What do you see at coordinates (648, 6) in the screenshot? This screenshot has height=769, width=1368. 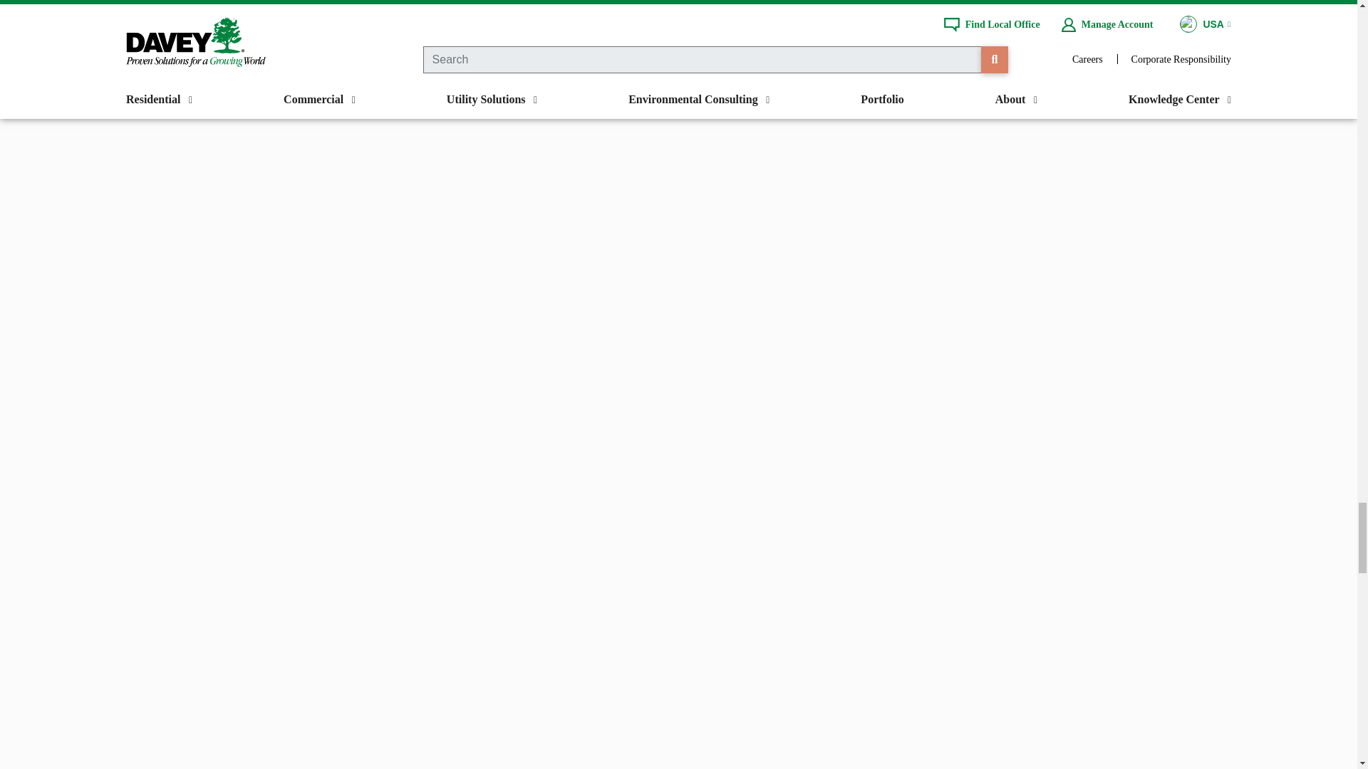 I see `Pinterest` at bounding box center [648, 6].